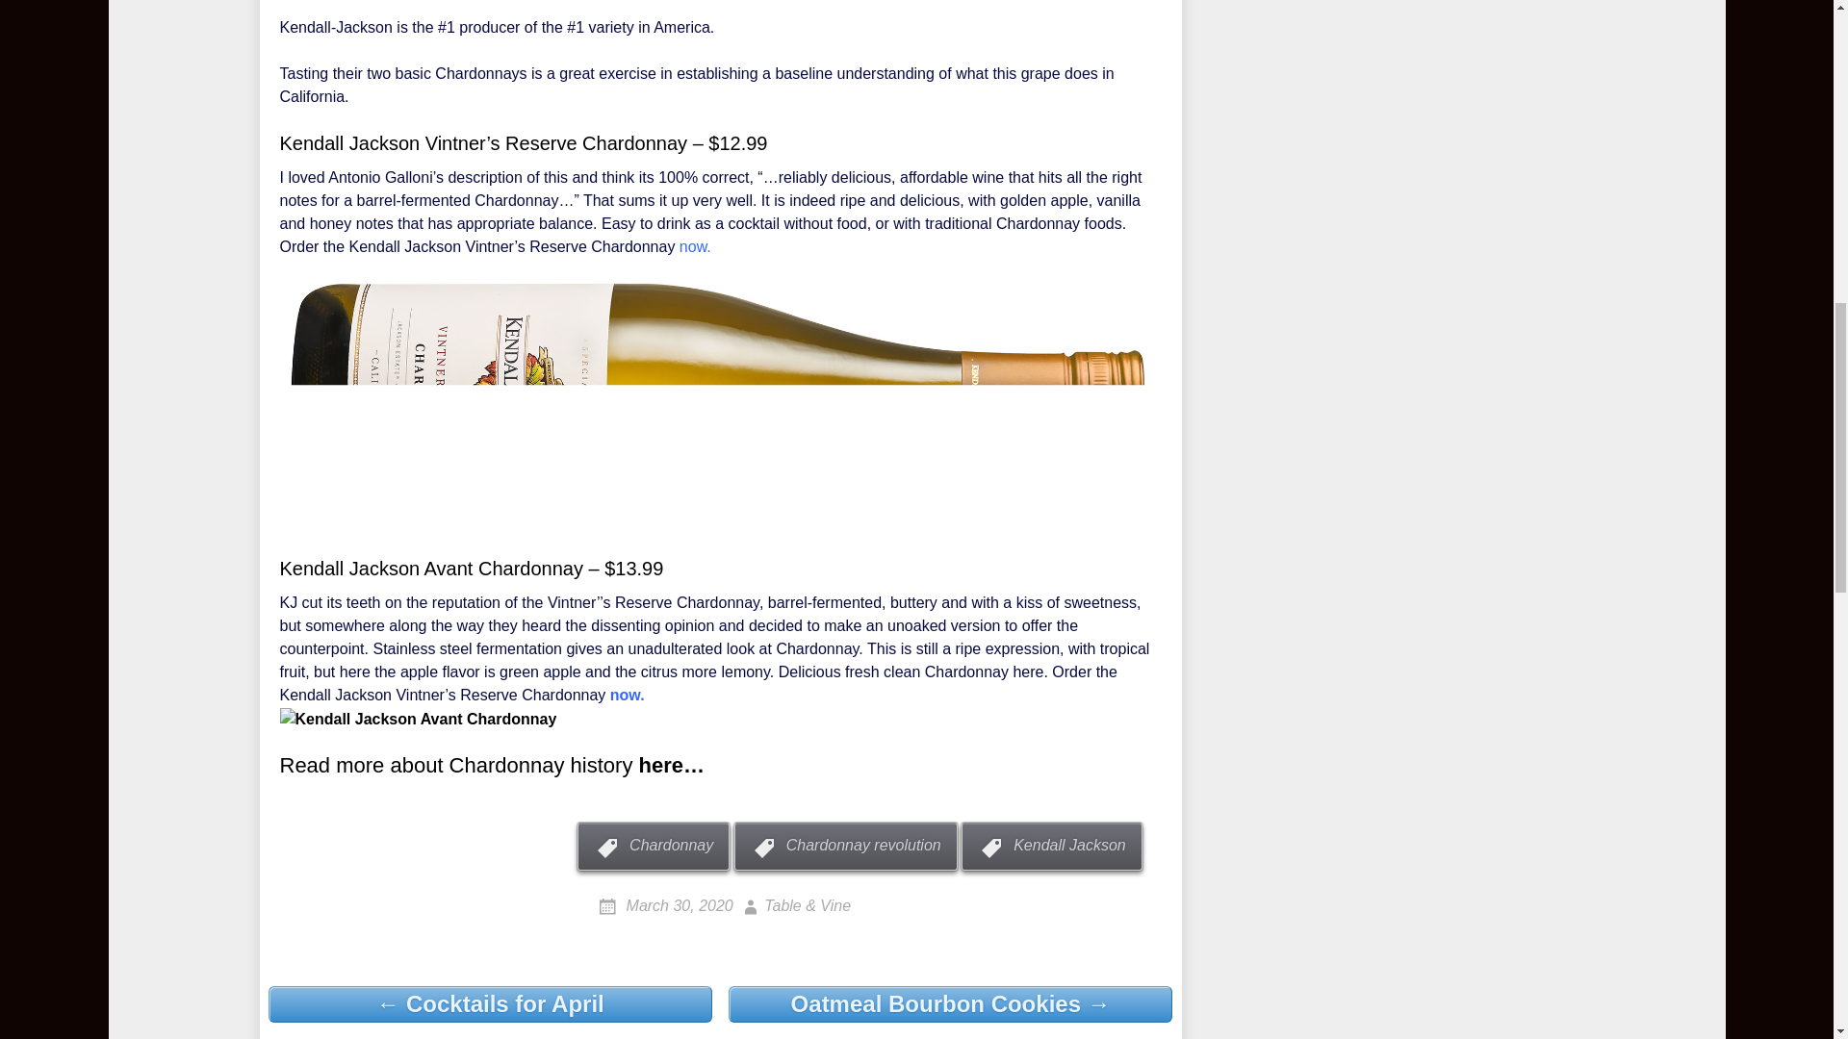  Describe the element at coordinates (695, 246) in the screenshot. I see `now.` at that location.